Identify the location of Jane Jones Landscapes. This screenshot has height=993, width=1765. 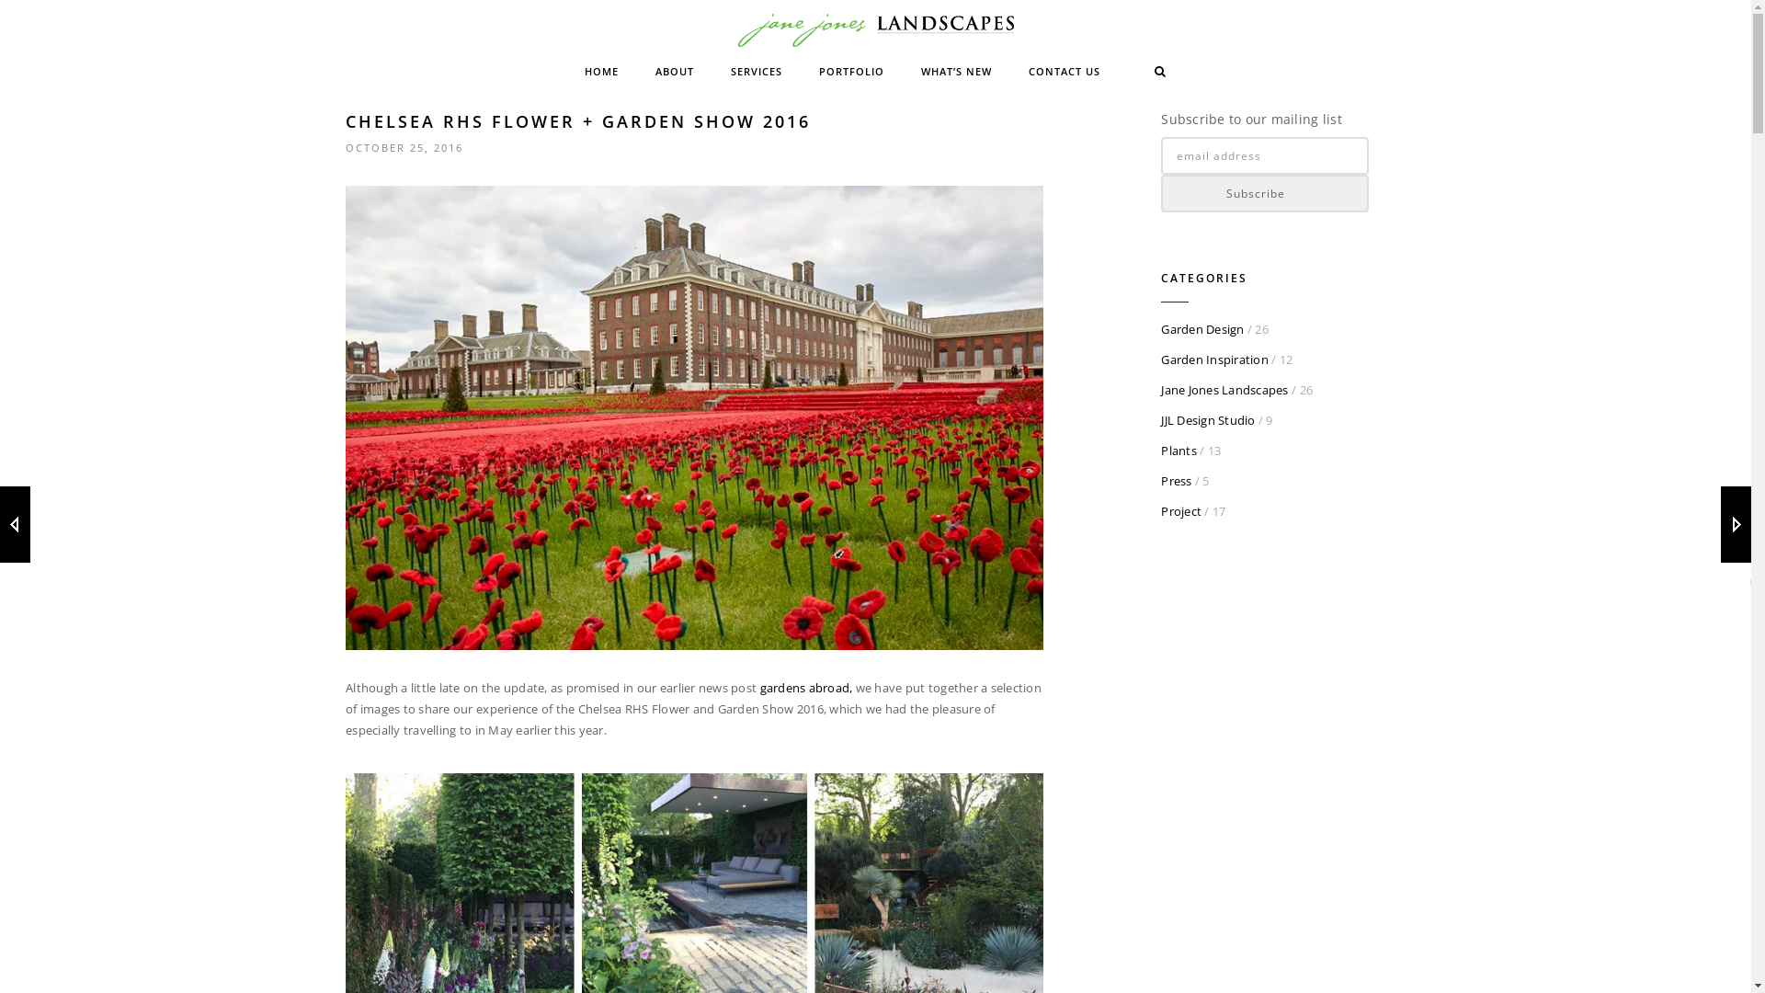
(1224, 390).